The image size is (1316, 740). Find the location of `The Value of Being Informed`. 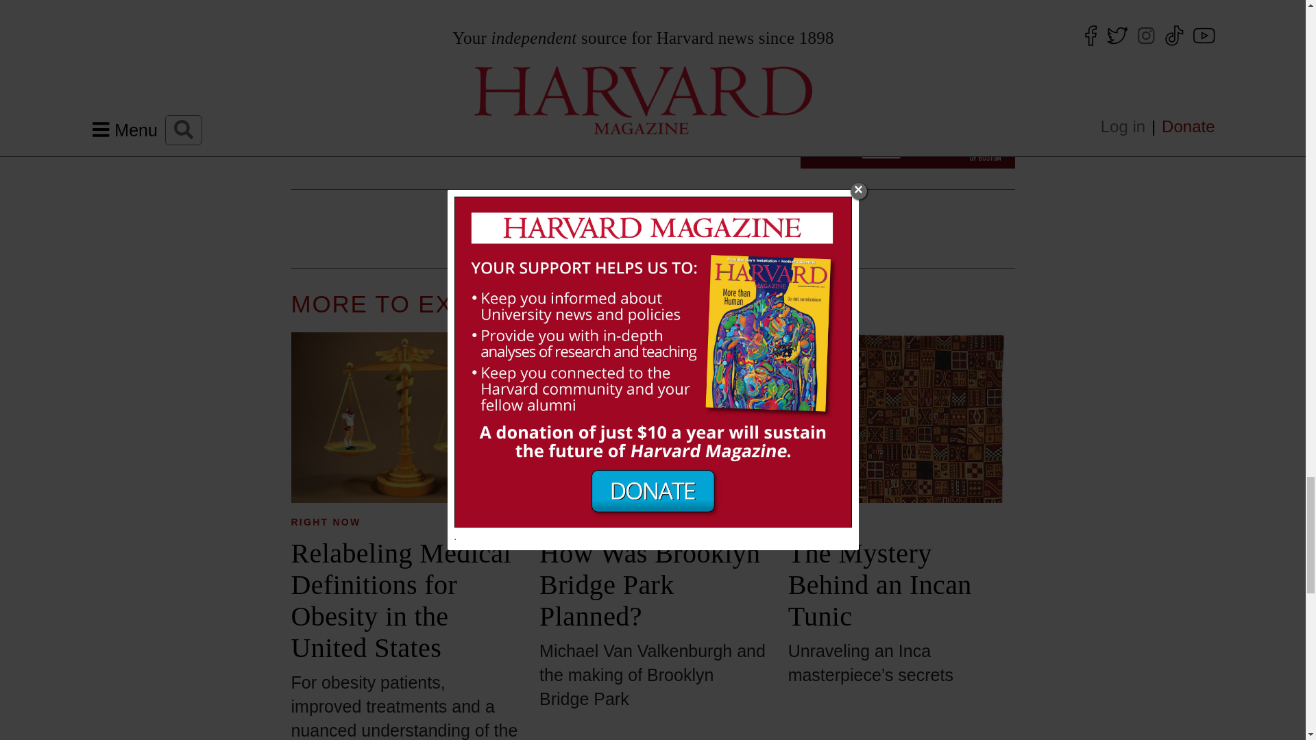

The Value of Being Informed is located at coordinates (533, 70).